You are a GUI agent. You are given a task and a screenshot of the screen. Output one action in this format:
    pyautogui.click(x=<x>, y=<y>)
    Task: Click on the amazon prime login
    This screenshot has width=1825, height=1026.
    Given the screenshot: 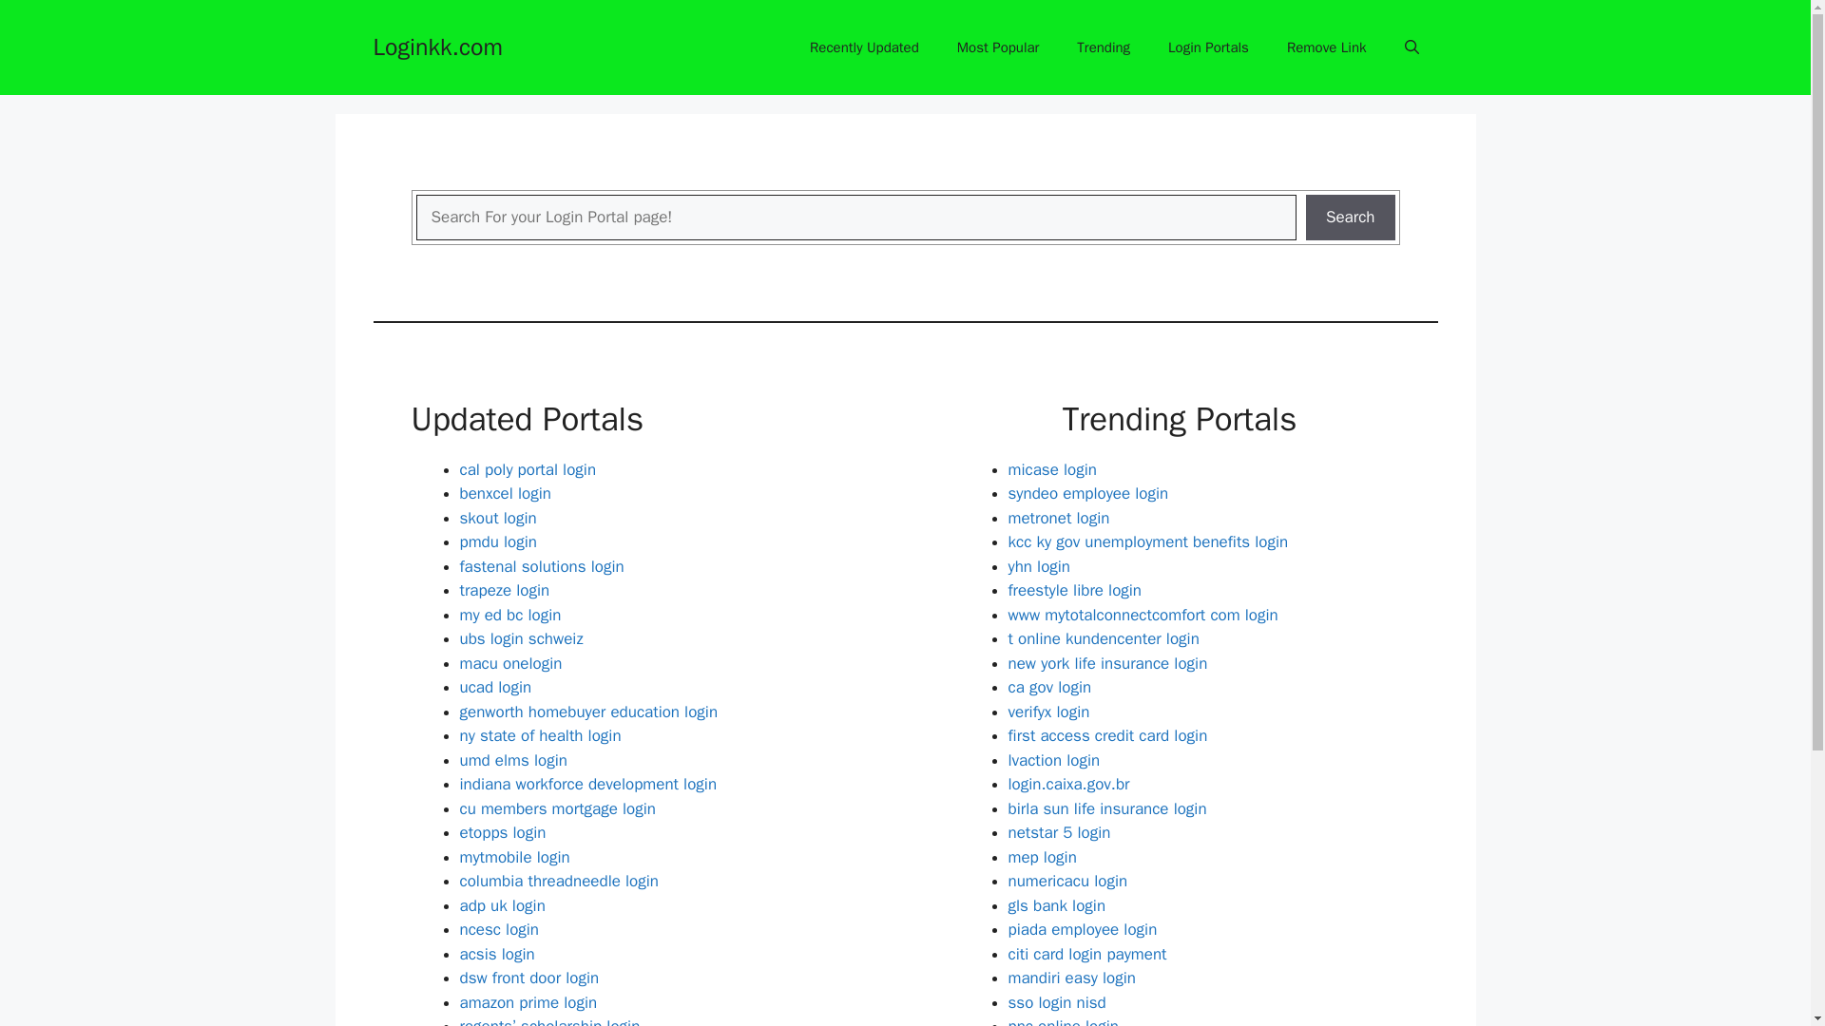 What is the action you would take?
    pyautogui.click(x=528, y=1001)
    